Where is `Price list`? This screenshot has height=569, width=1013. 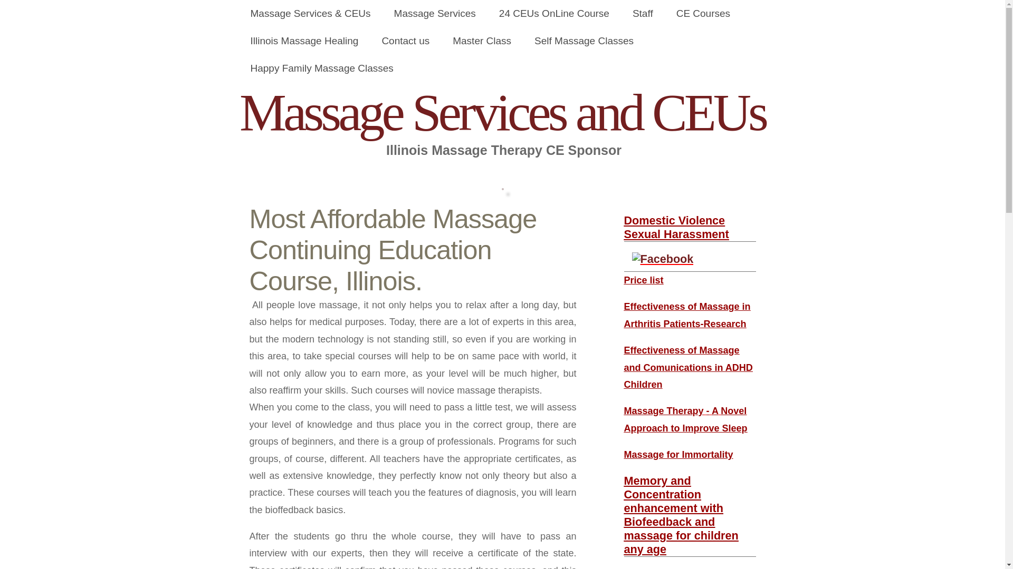 Price list is located at coordinates (644, 280).